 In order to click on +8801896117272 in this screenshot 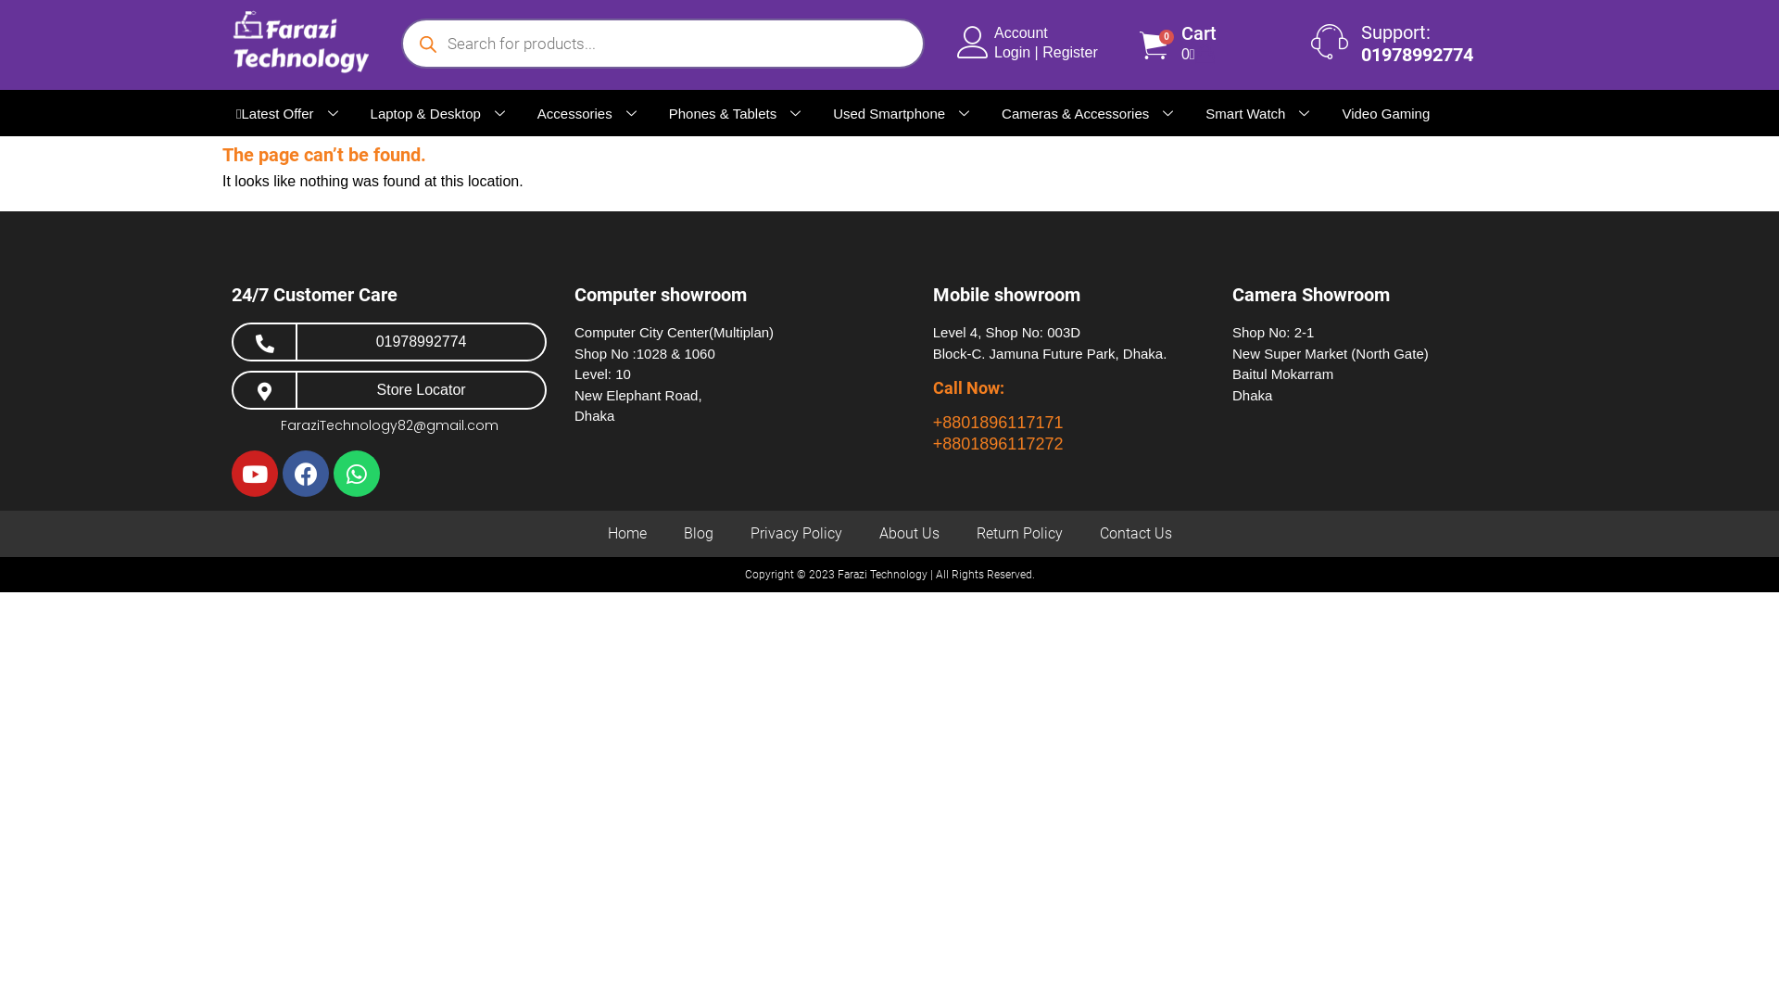, I will do `click(999, 444)`.